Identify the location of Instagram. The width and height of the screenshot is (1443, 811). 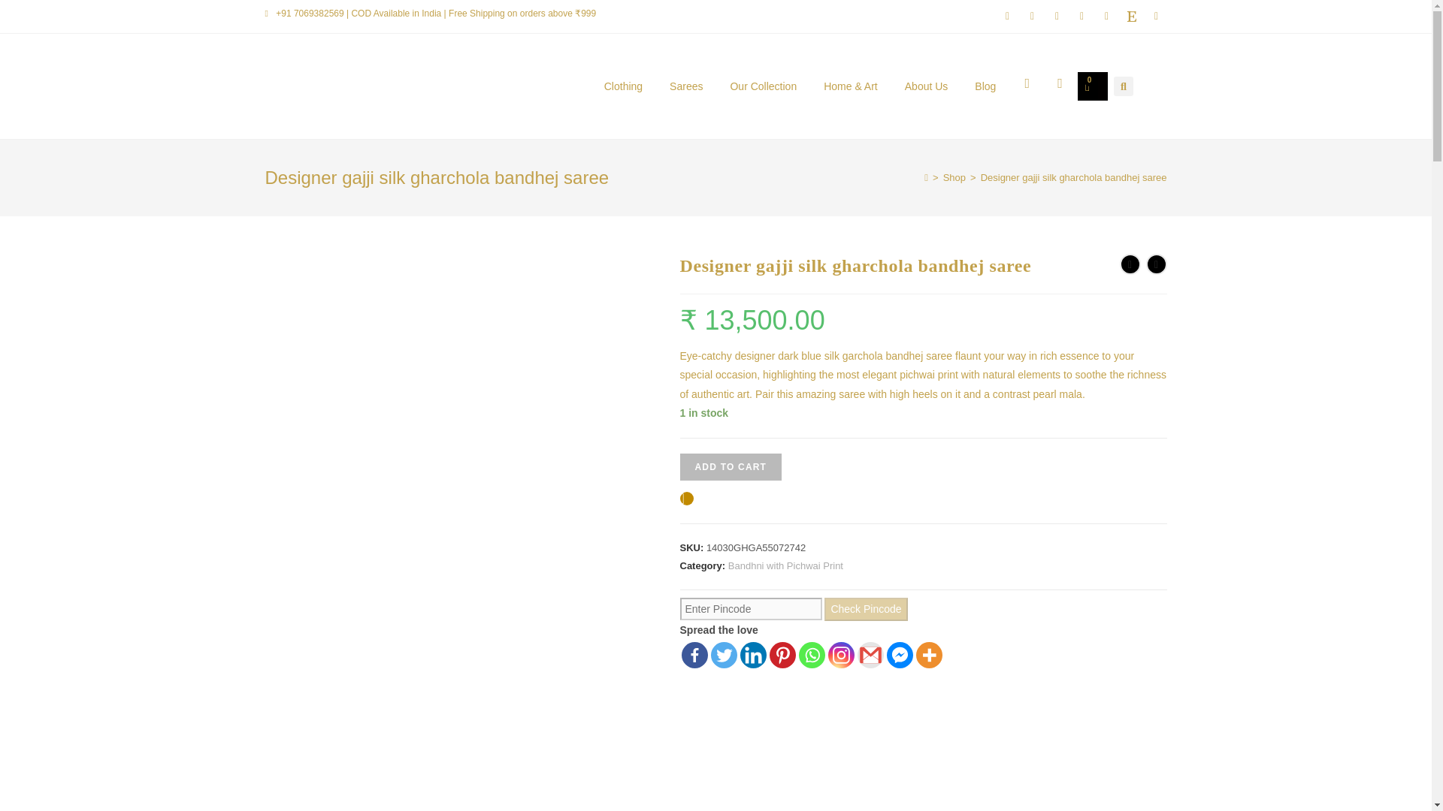
(841, 655).